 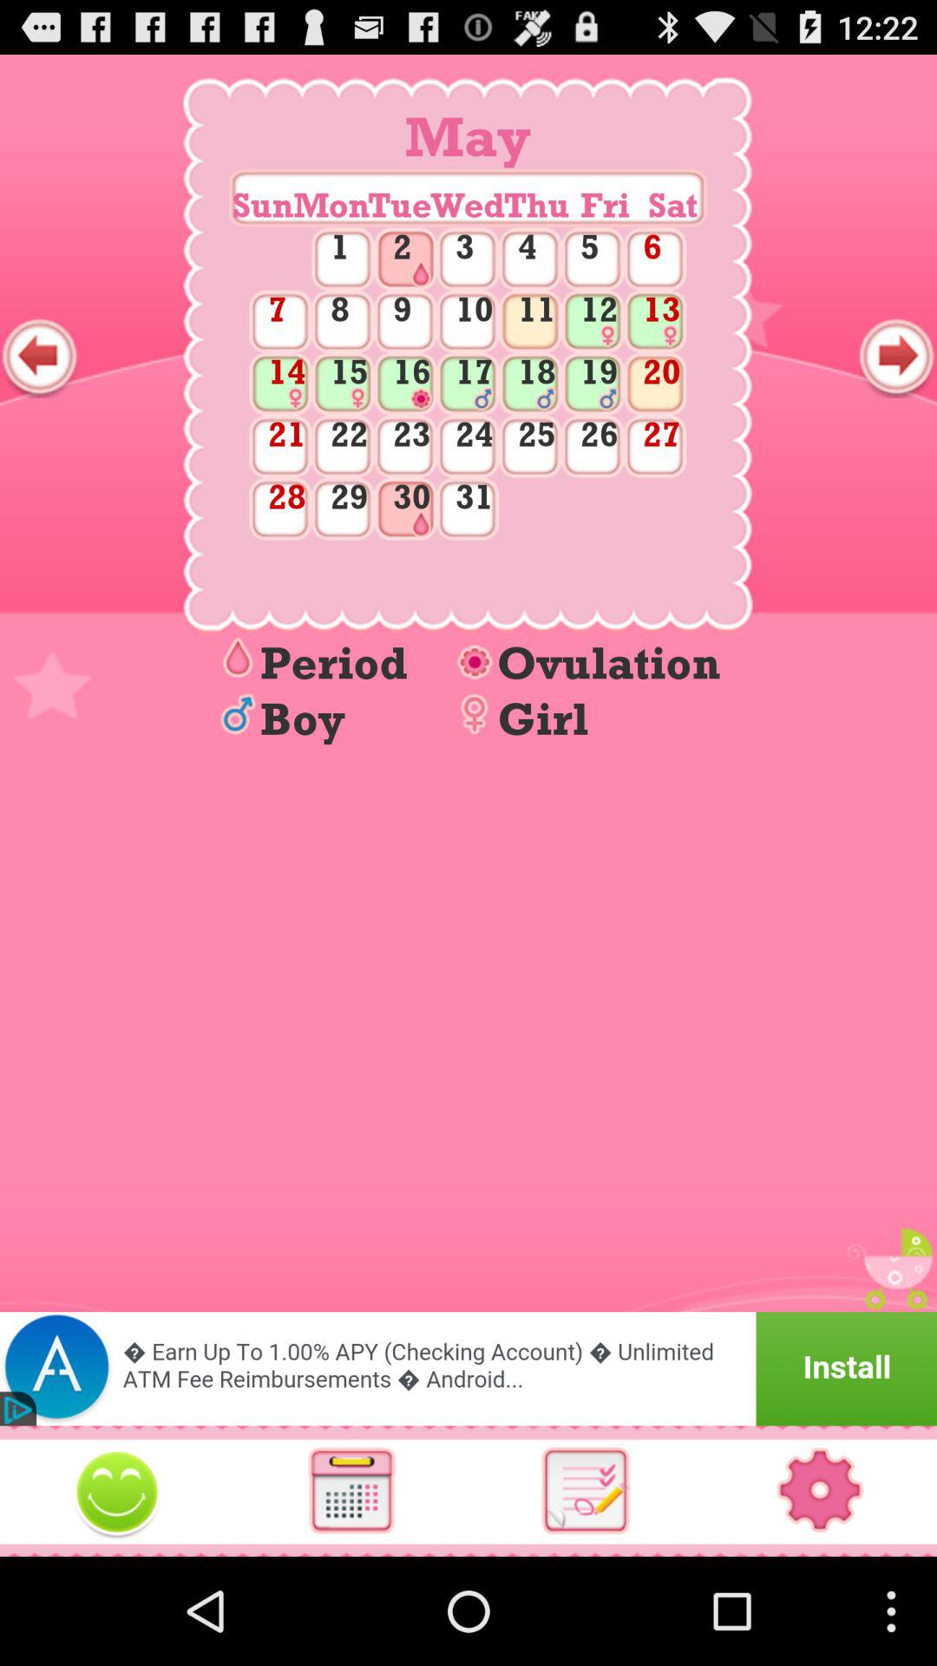 I want to click on next screen, so click(x=897, y=357).